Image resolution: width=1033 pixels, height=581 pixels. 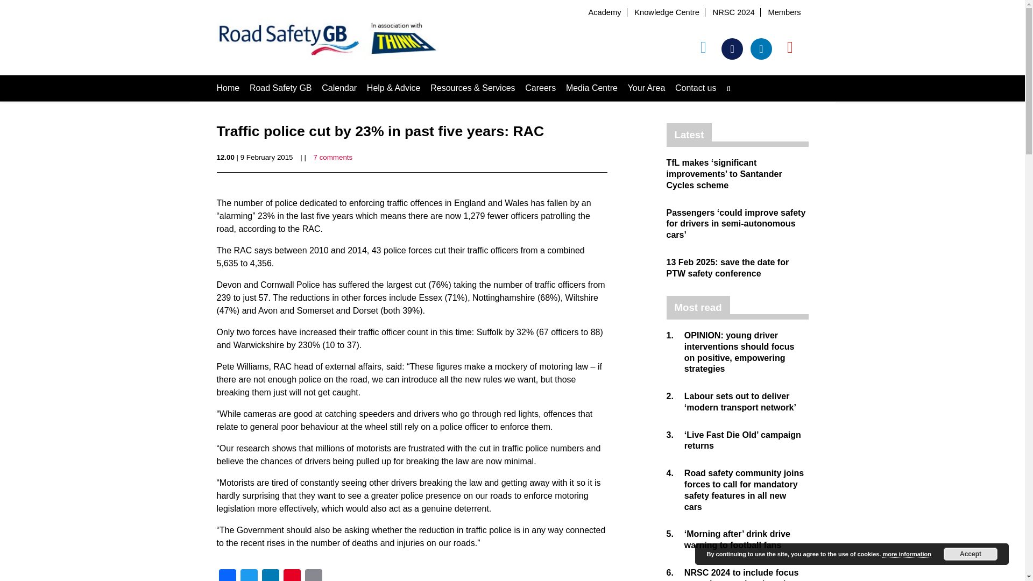 I want to click on Media Centre, so click(x=592, y=88).